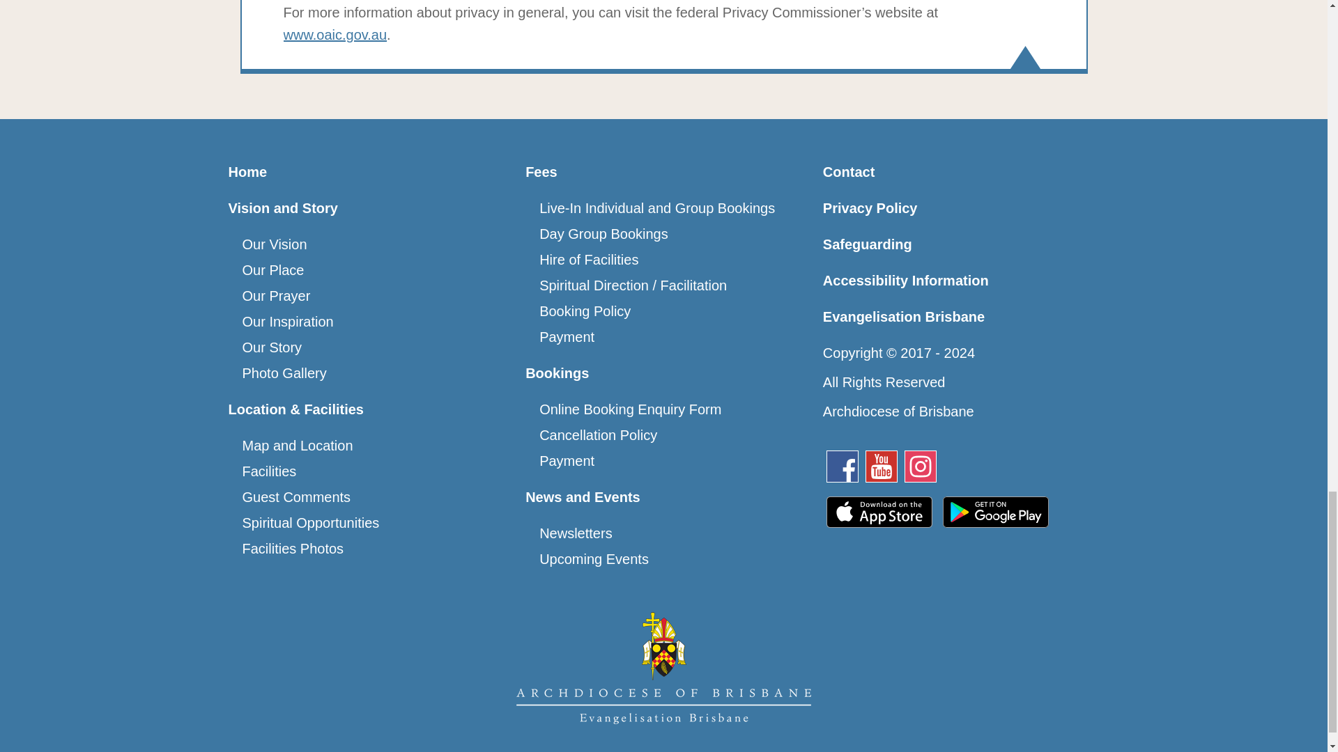 This screenshot has height=752, width=1338. I want to click on Booking Policy, so click(584, 311).